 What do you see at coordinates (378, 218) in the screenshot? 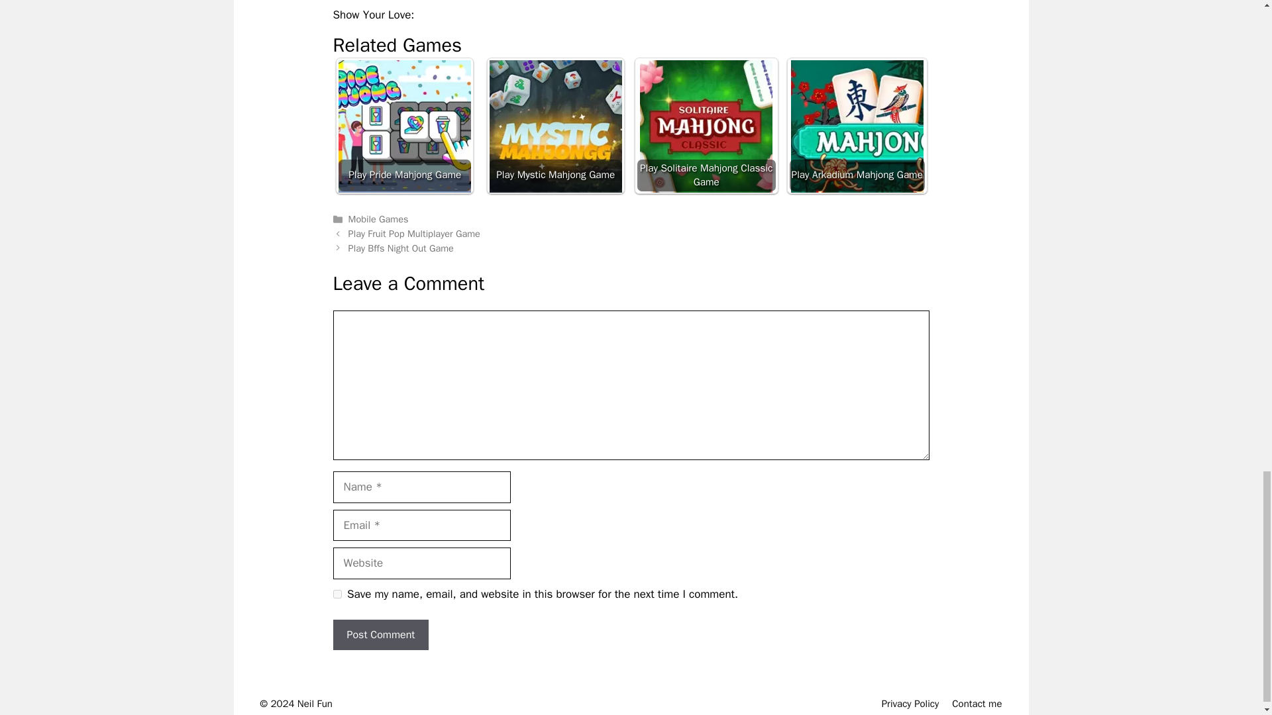
I see `Mobile Games` at bounding box center [378, 218].